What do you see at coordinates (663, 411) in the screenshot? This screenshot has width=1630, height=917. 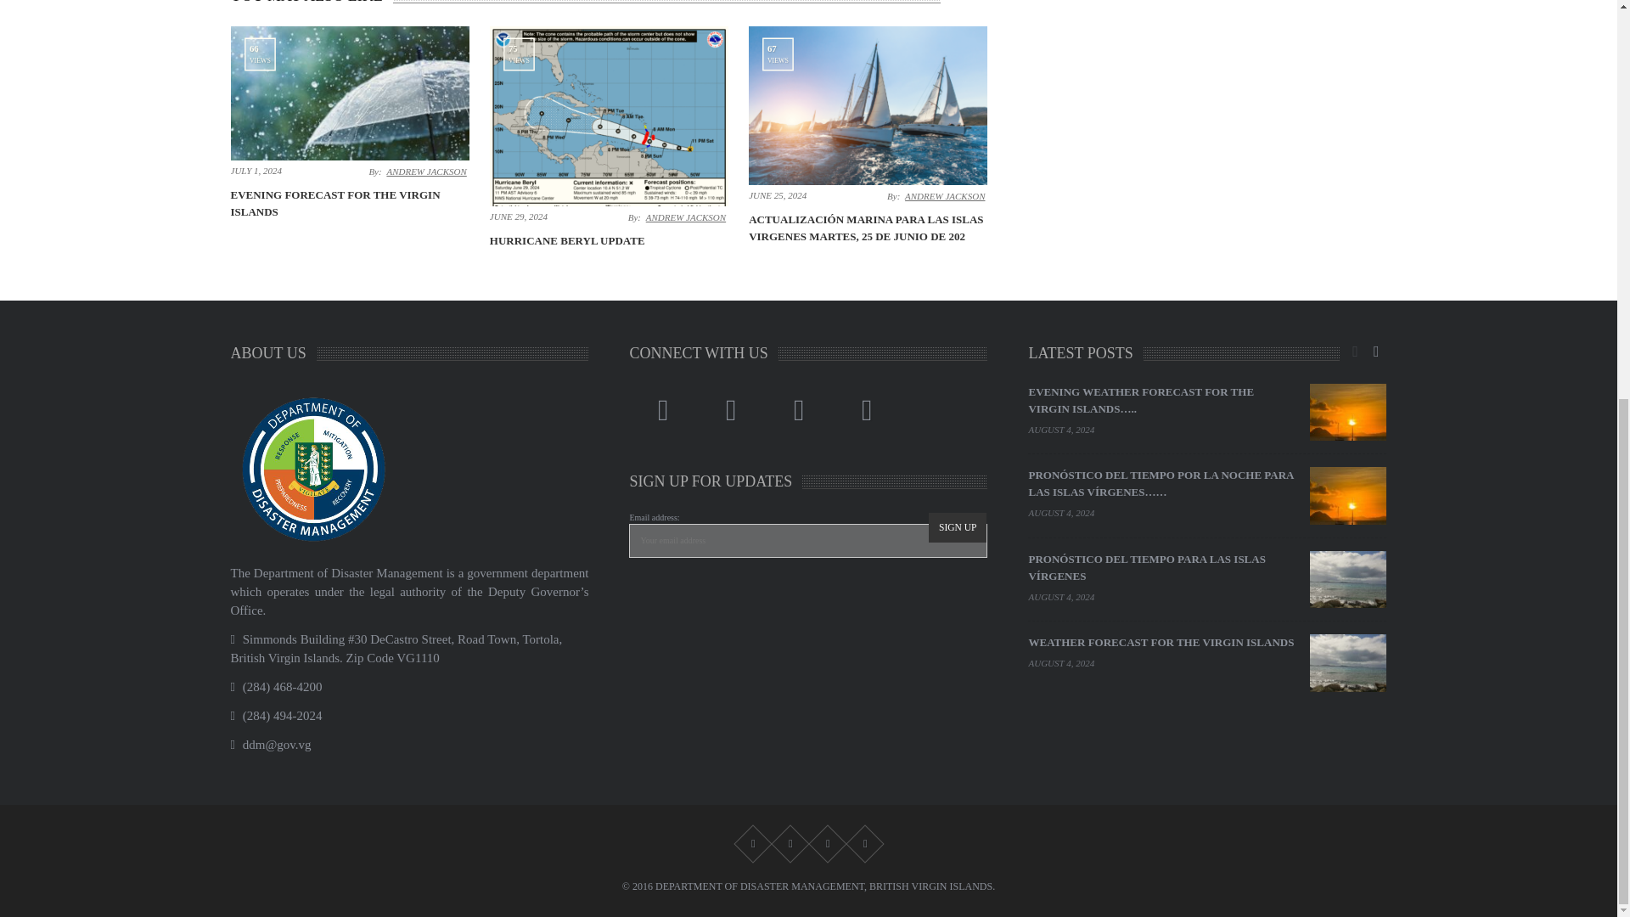 I see `facebook` at bounding box center [663, 411].